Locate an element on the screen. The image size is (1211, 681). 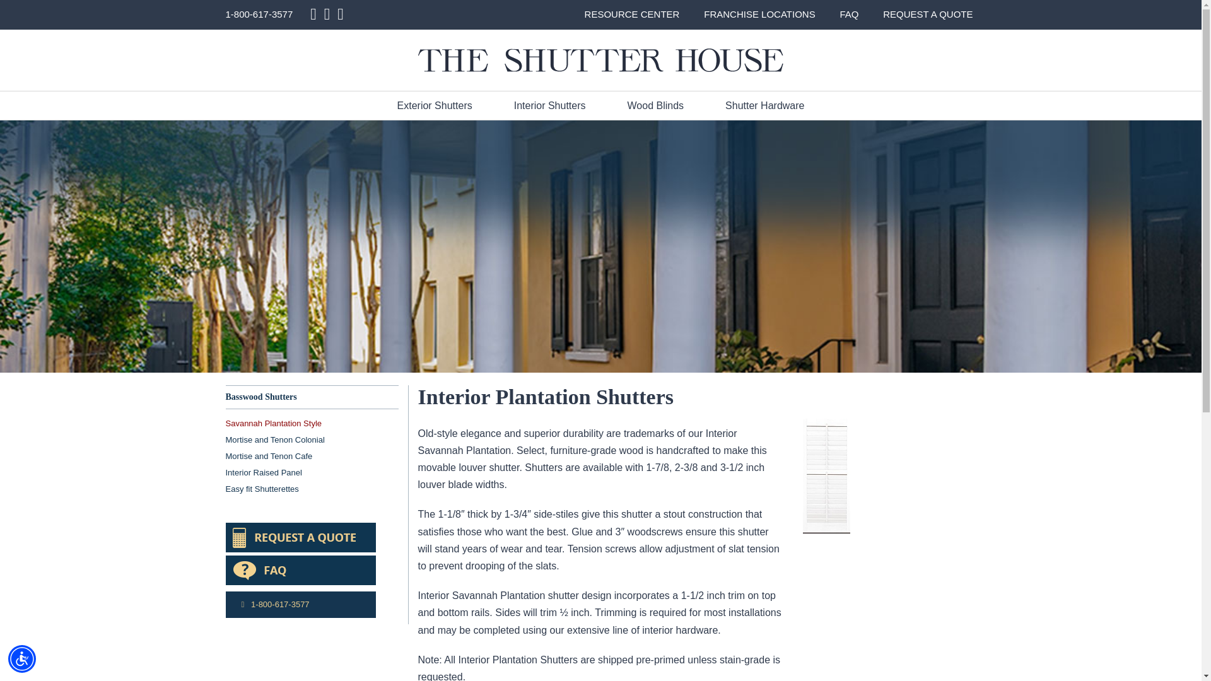
Easy fit Shutterettes is located at coordinates (262, 489).